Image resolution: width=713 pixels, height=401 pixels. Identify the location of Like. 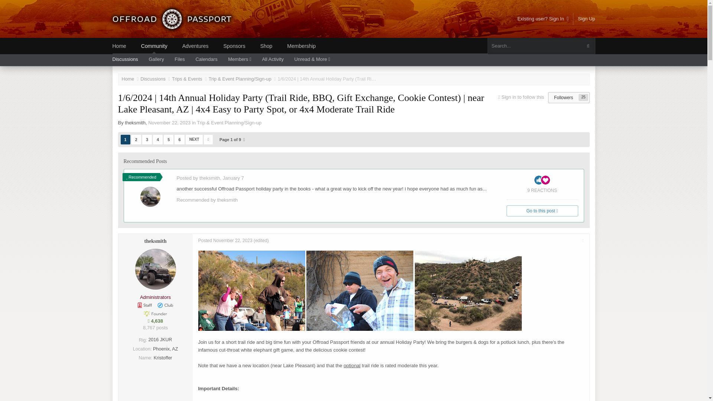
(538, 180).